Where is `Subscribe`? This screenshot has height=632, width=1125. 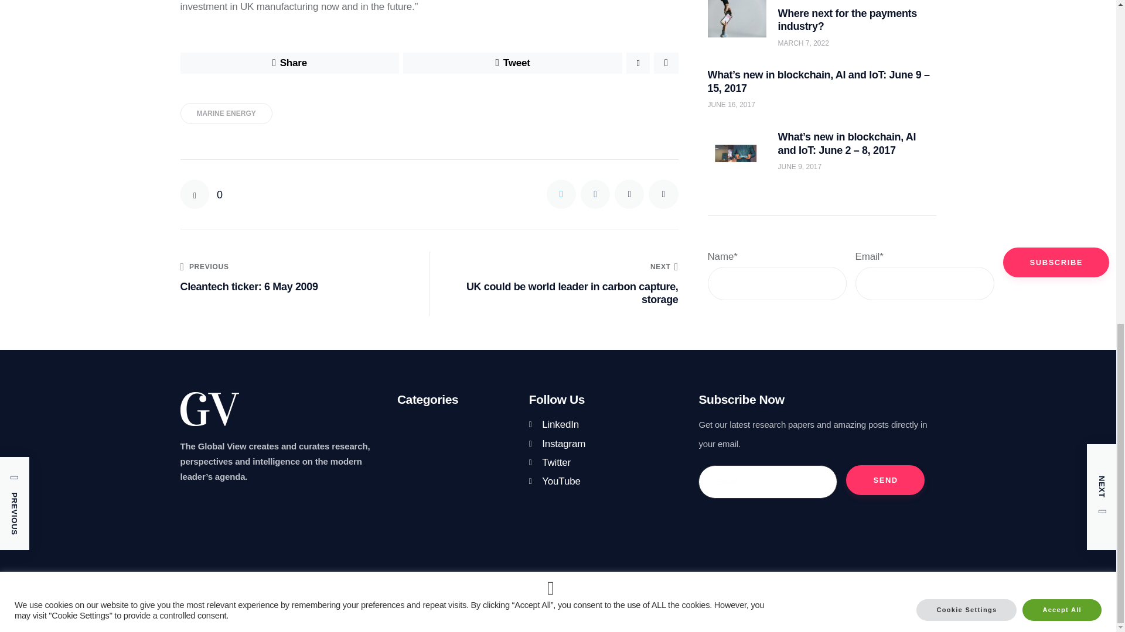
Subscribe is located at coordinates (1056, 159).